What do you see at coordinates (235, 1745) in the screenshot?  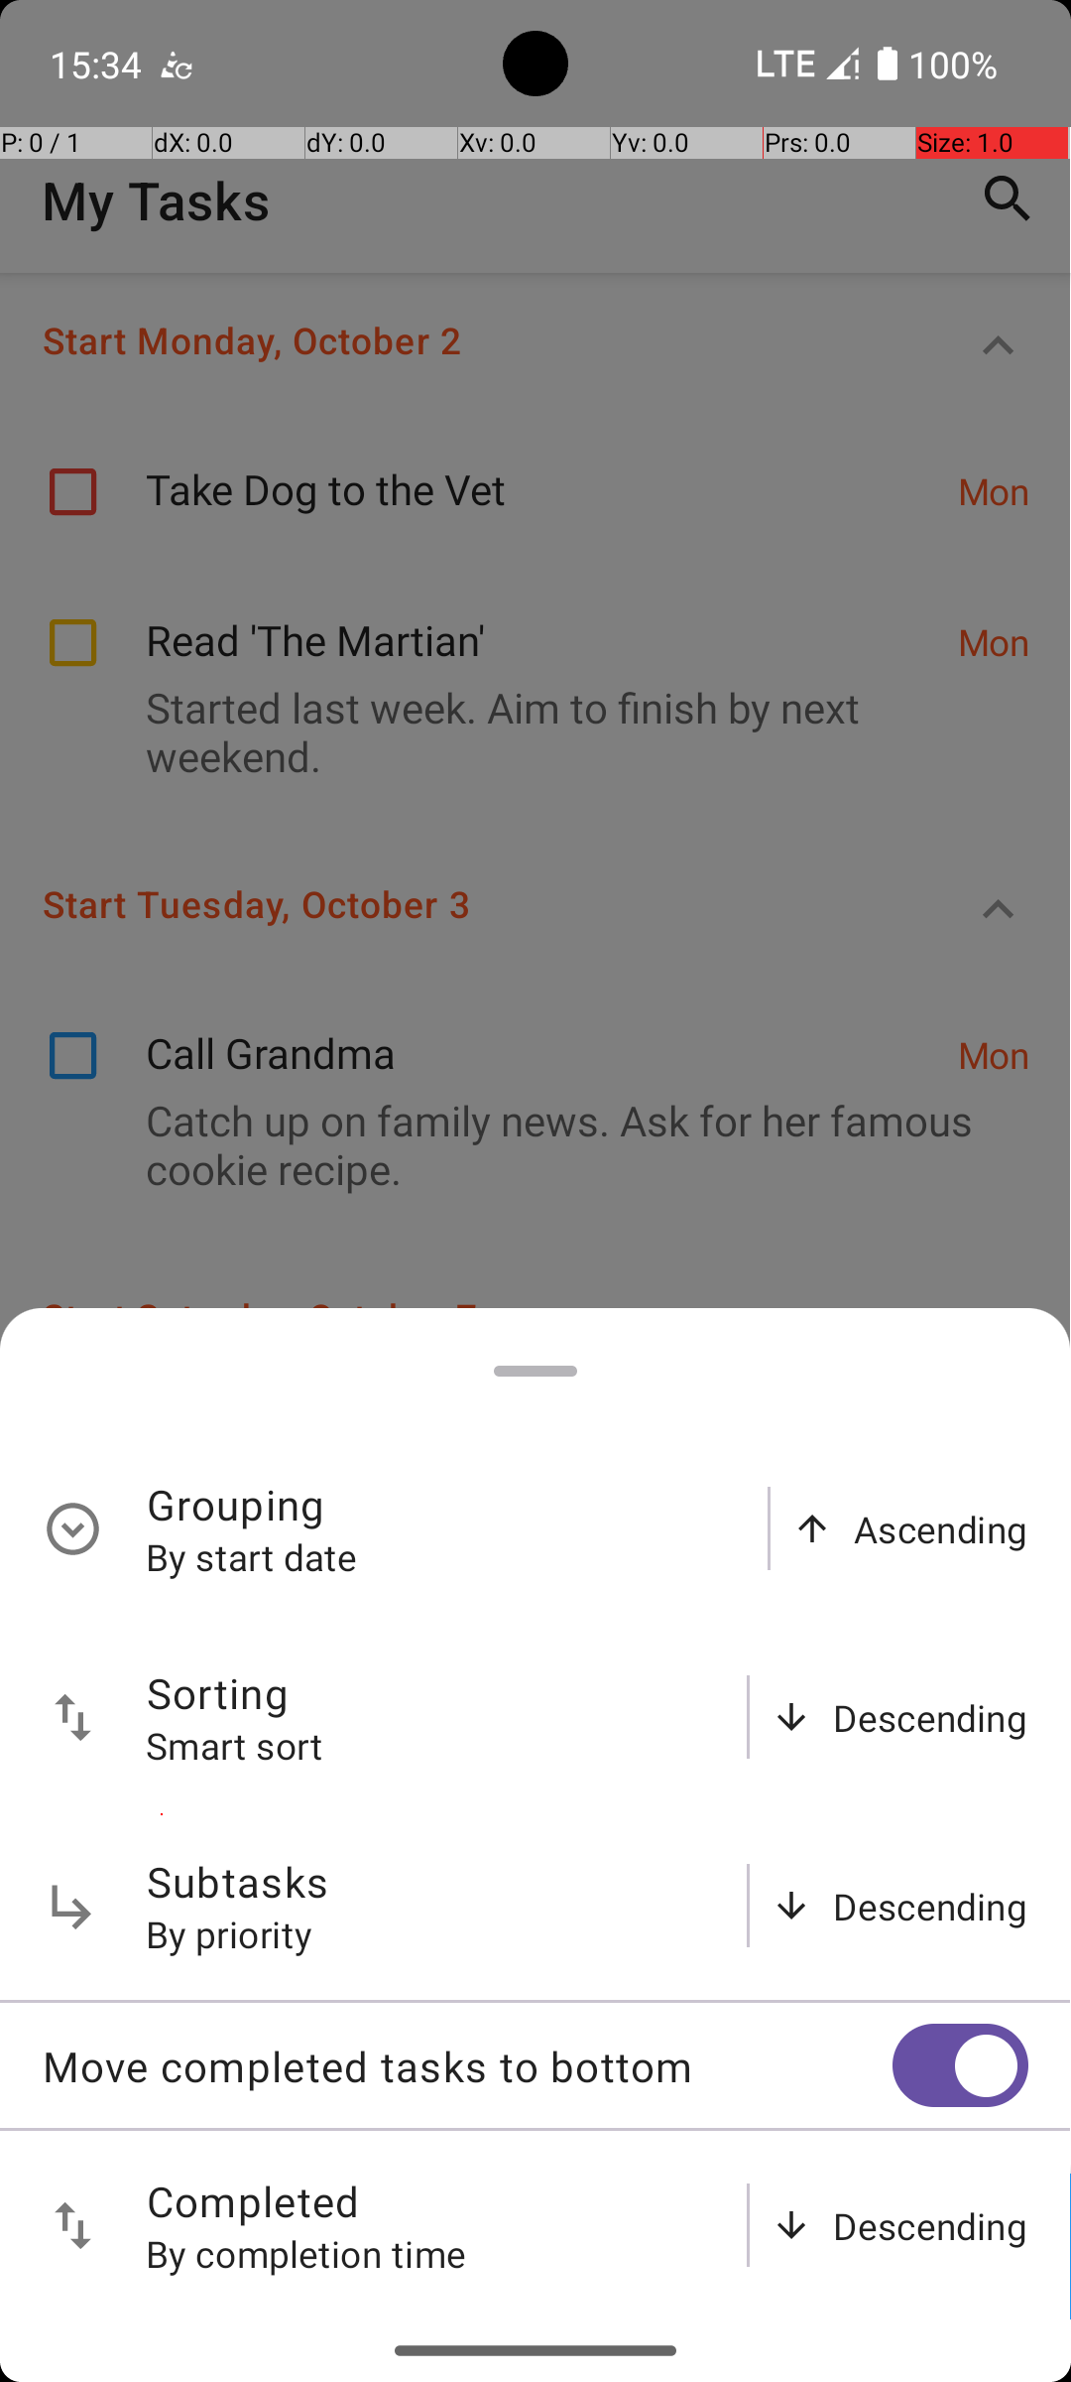 I see `Smart sort` at bounding box center [235, 1745].